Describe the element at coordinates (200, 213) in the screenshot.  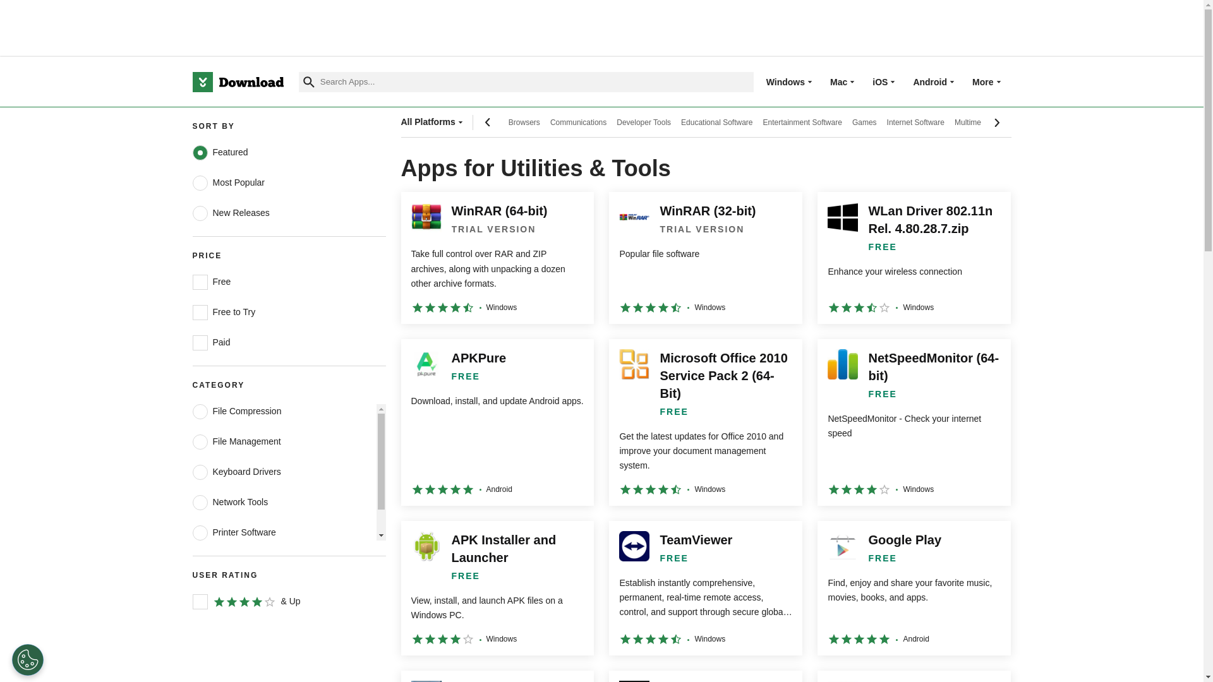
I see `newReleases` at that location.